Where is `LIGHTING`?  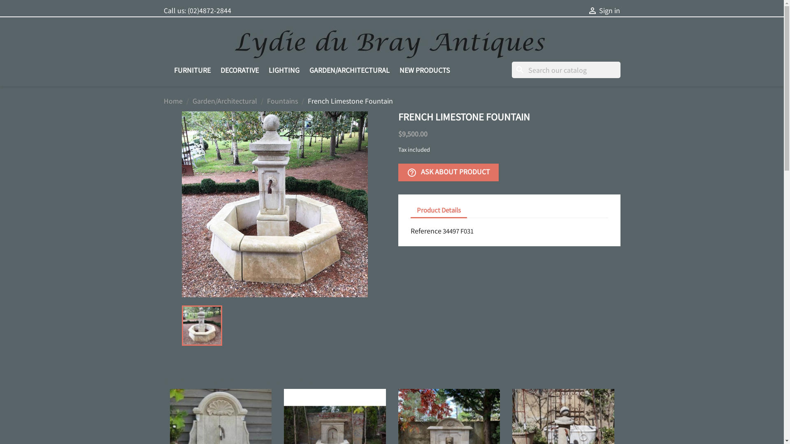 LIGHTING is located at coordinates (284, 70).